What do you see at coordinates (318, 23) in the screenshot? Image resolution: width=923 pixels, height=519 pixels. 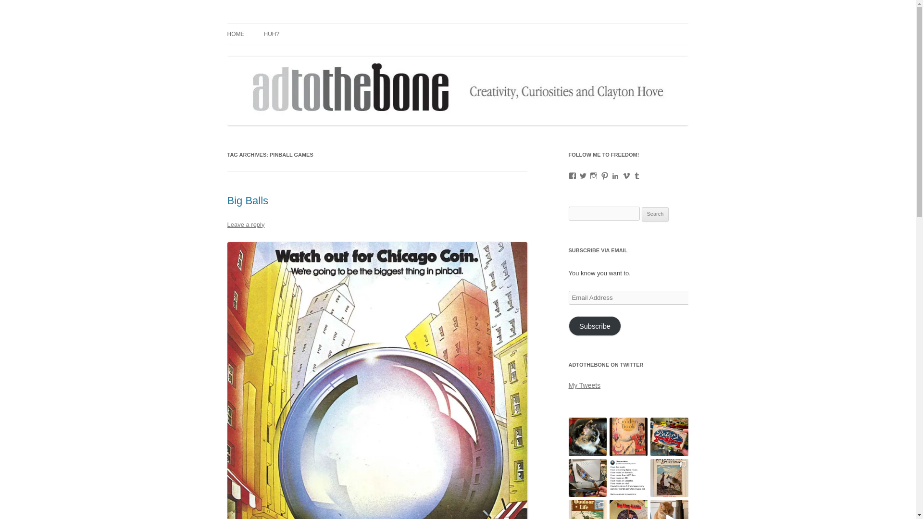 I see `Clayton Hove's Ad to the Bone` at bounding box center [318, 23].